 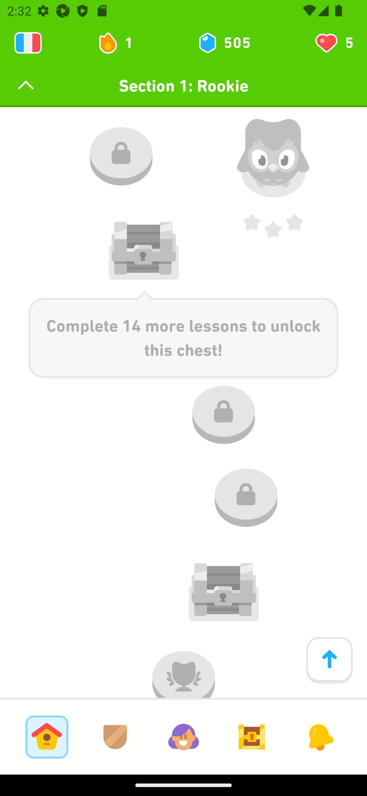 I want to click on News Tab, so click(x=320, y=737).